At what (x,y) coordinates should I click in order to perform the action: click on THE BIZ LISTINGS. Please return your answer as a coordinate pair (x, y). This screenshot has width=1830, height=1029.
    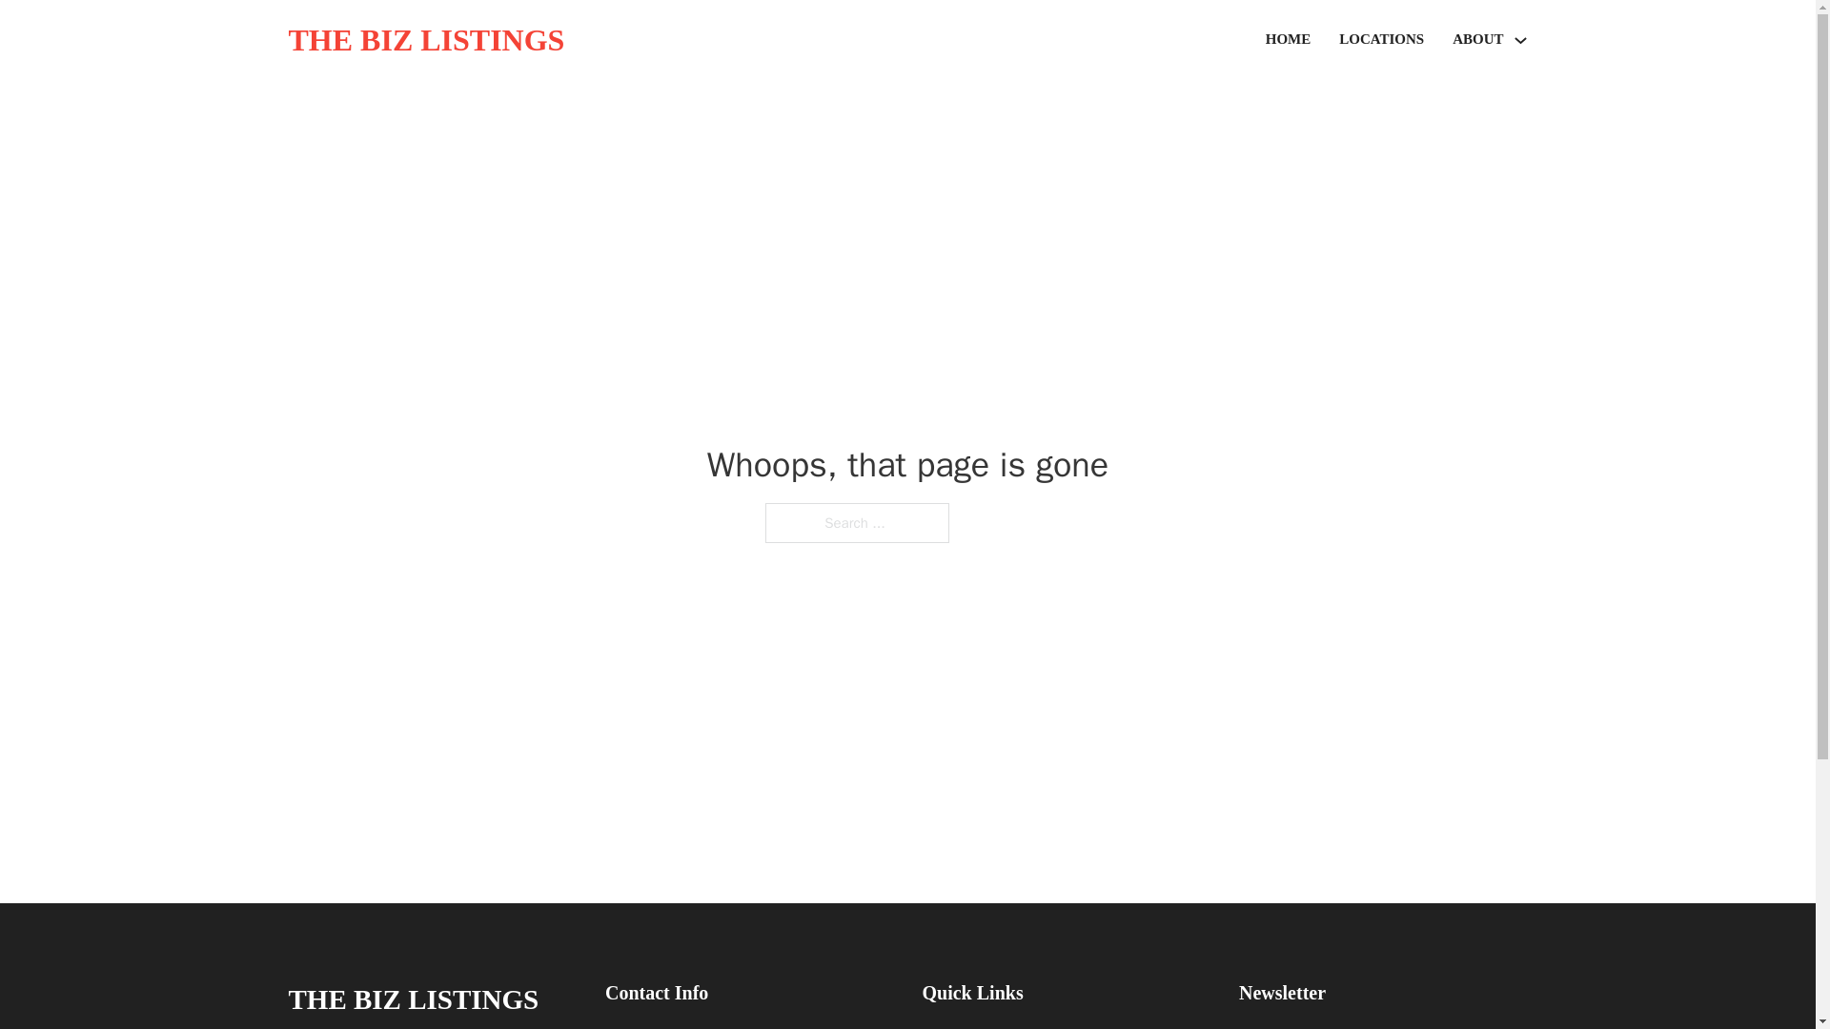
    Looking at the image, I should click on (425, 40).